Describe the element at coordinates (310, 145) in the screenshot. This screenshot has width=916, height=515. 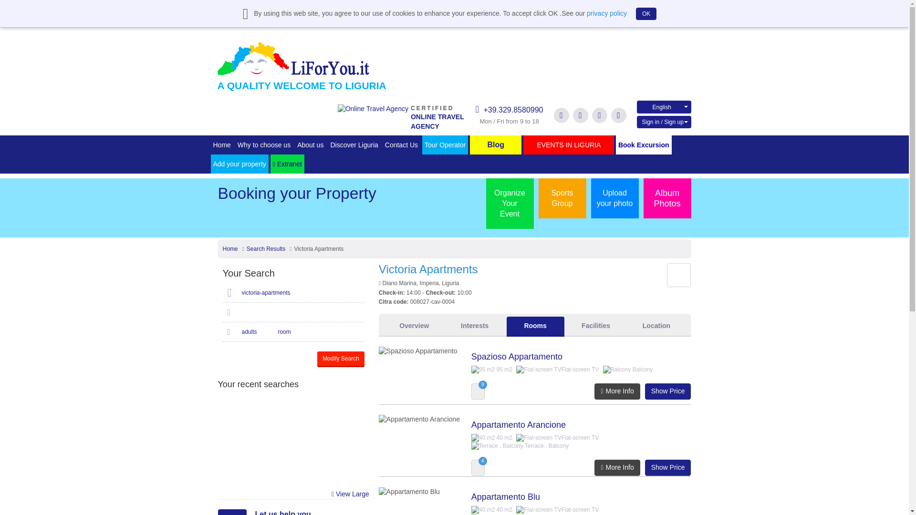
I see `About us` at that location.